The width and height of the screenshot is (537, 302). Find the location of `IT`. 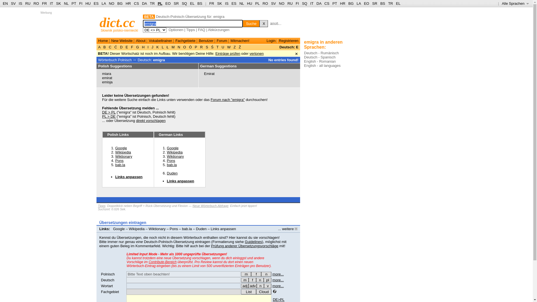

IT is located at coordinates (51, 3).